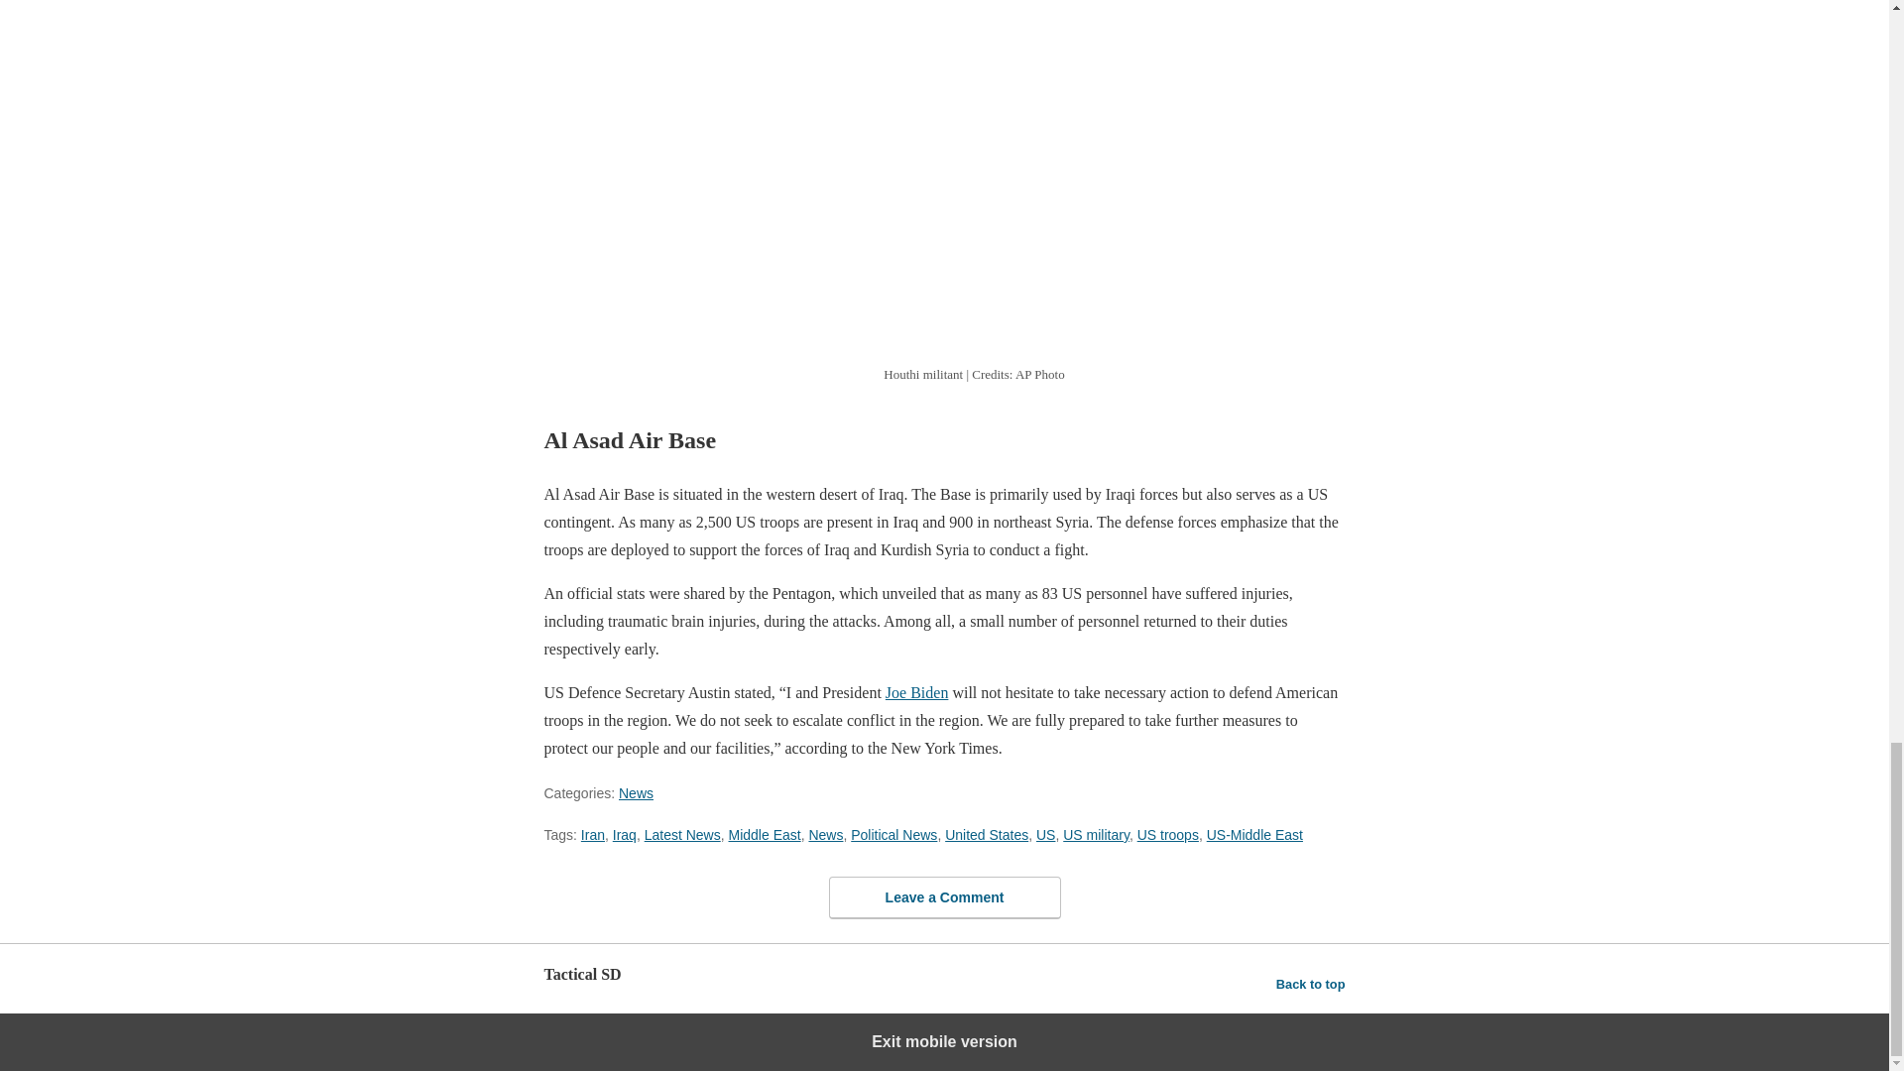 This screenshot has width=1904, height=1071. I want to click on News, so click(636, 792).